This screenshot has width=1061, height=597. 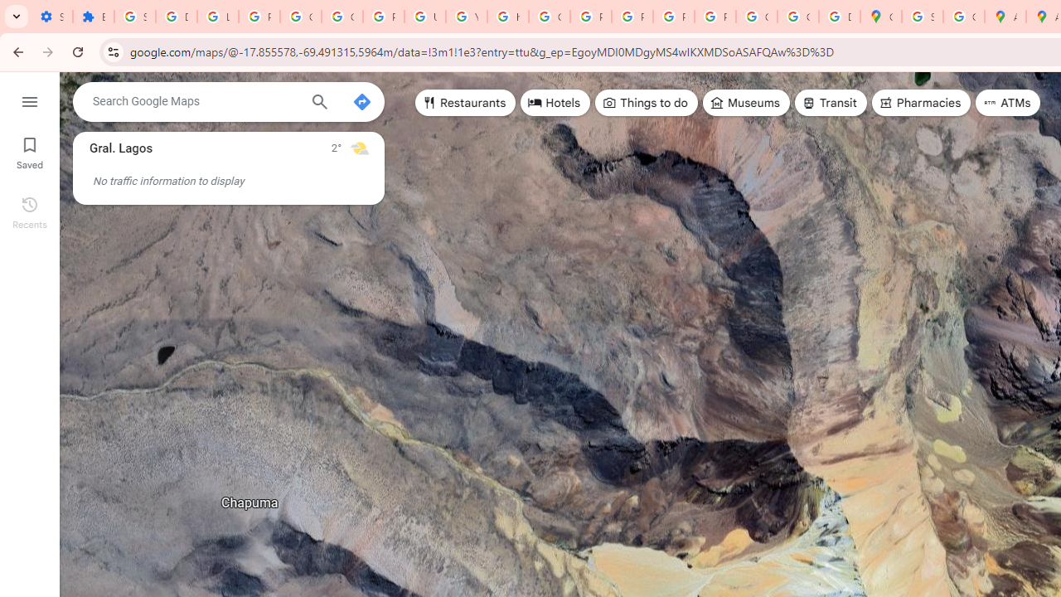 I want to click on Google Maps, so click(x=880, y=17).